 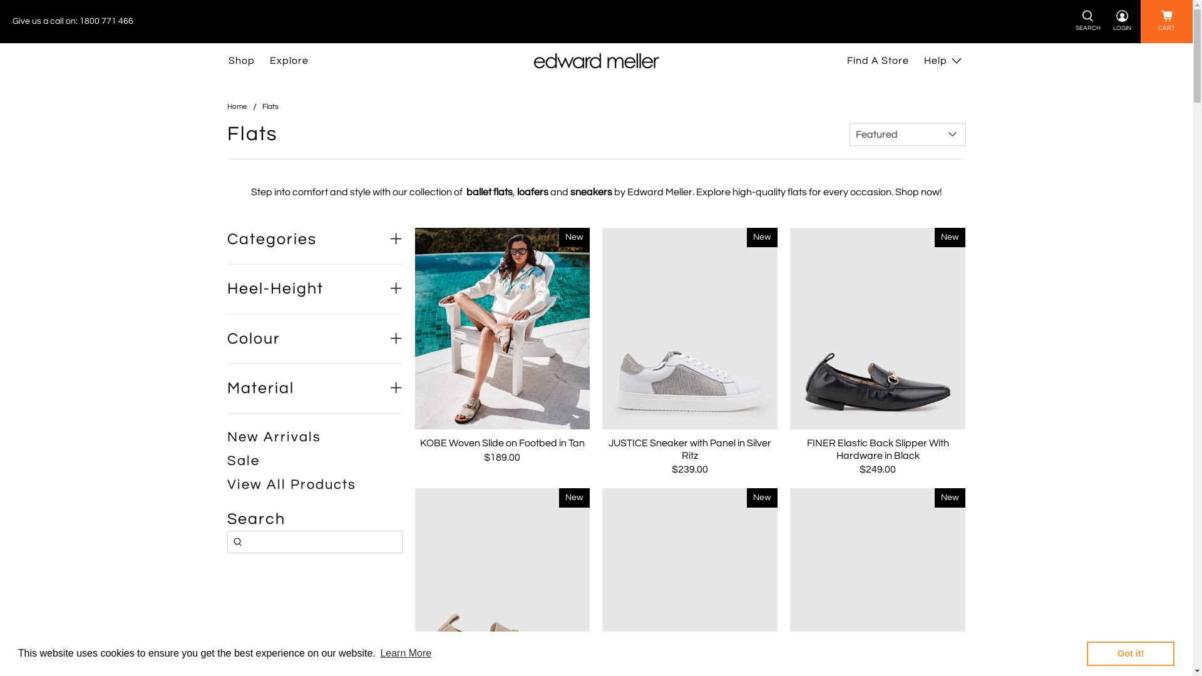 I want to click on FINER Elastic Back Slipper With Hardware in Black, so click(x=878, y=448).